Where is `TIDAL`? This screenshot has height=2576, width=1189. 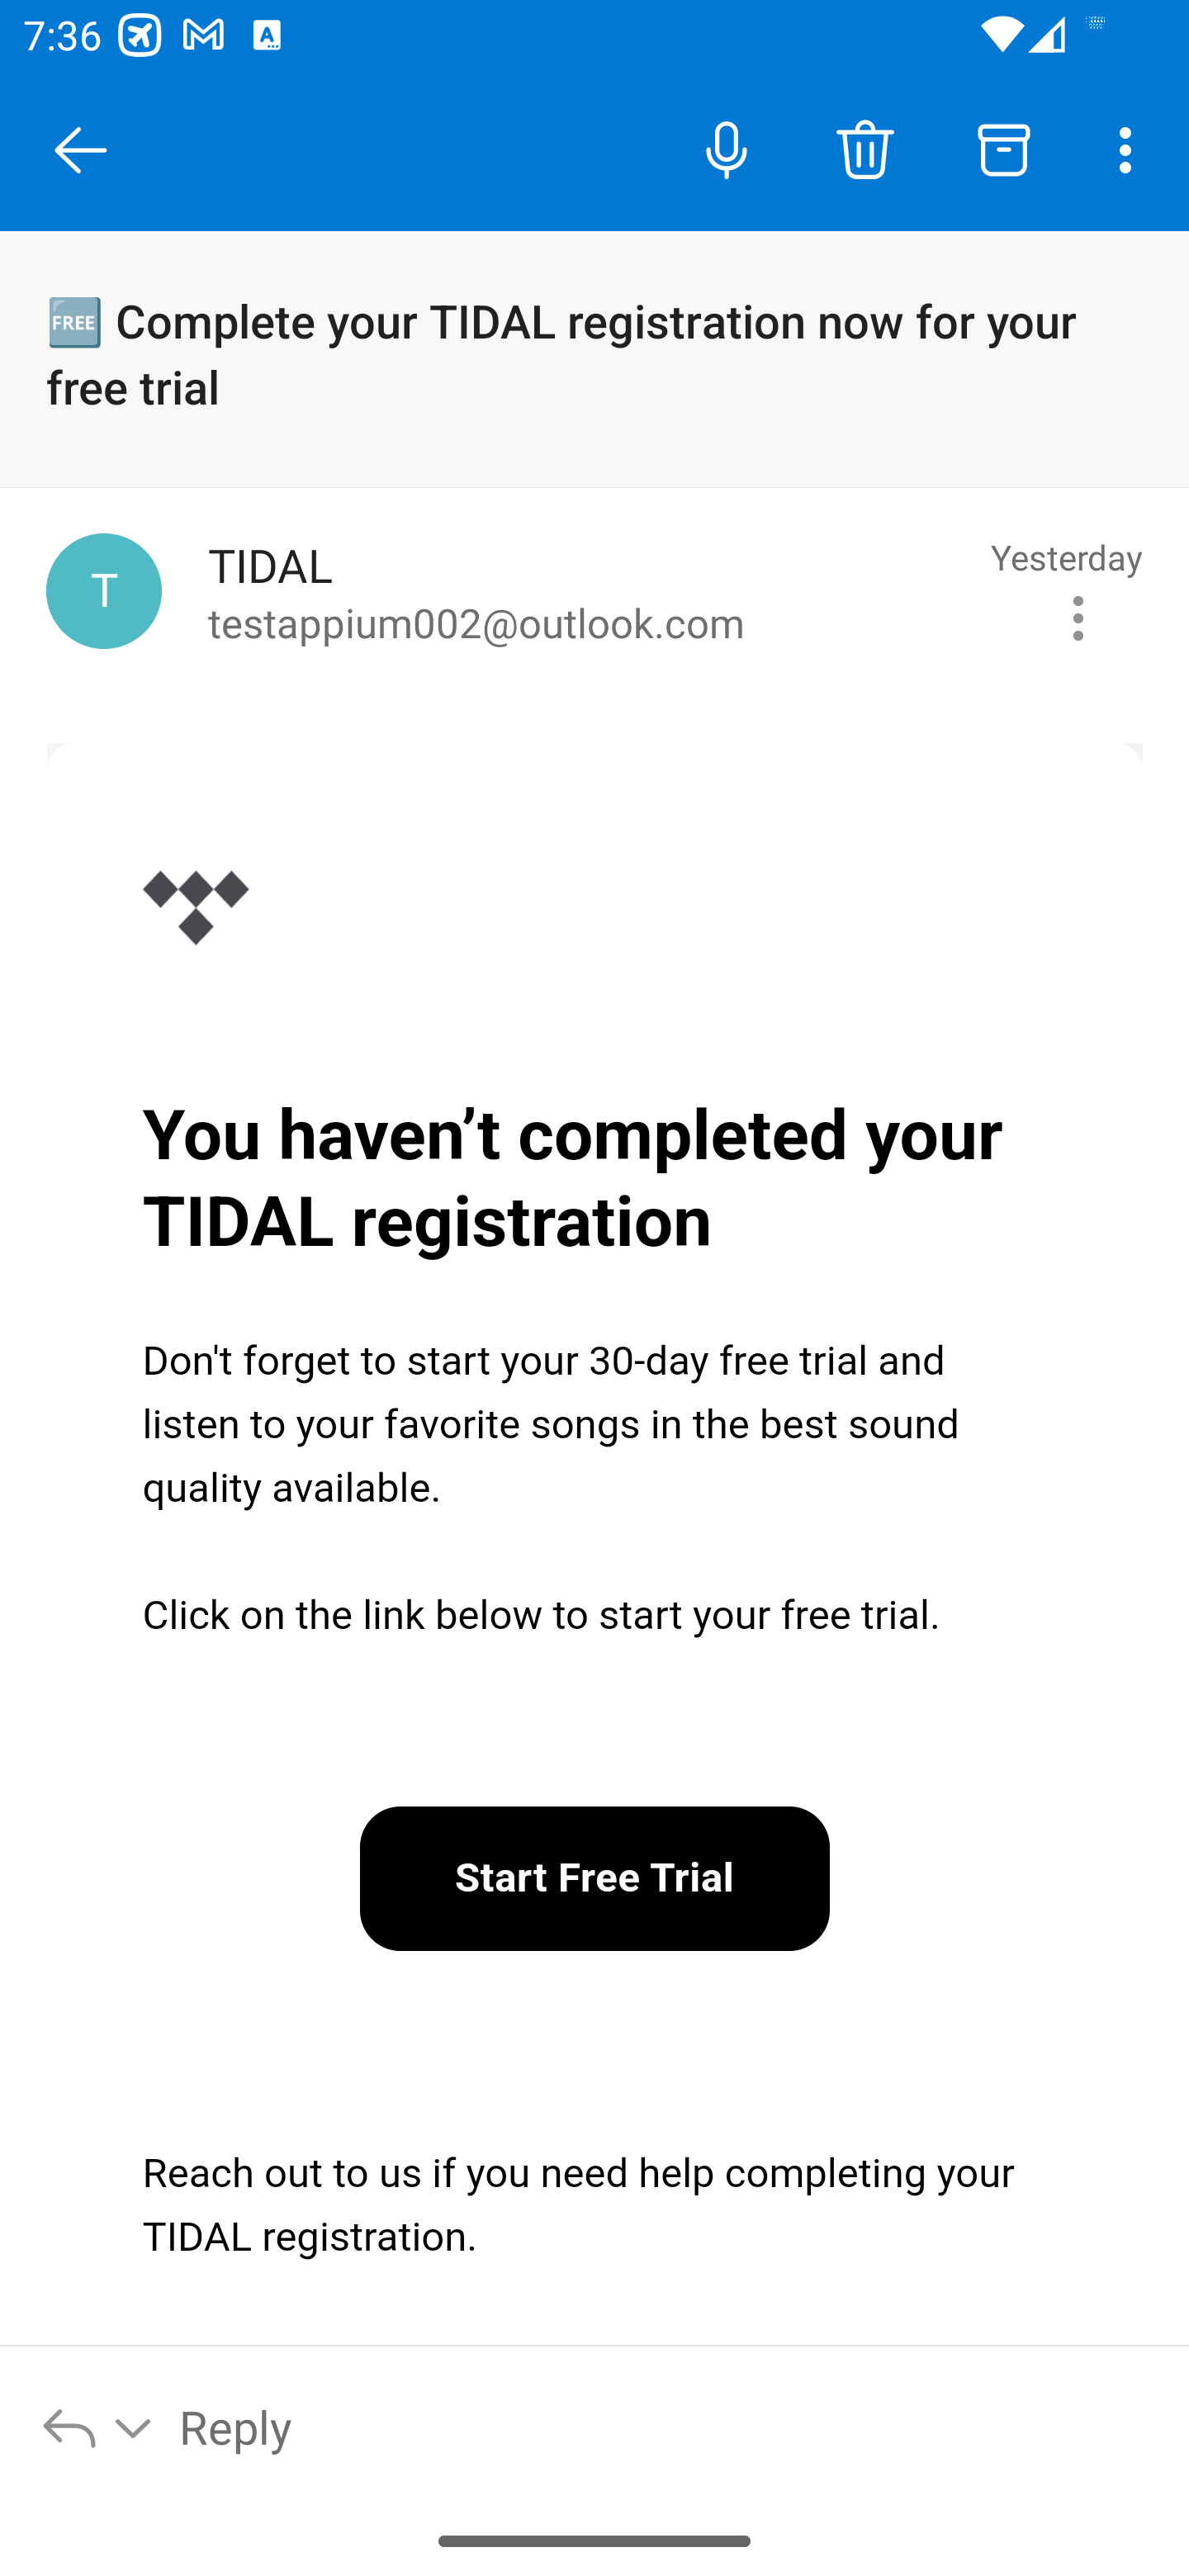 TIDAL is located at coordinates (195, 914).